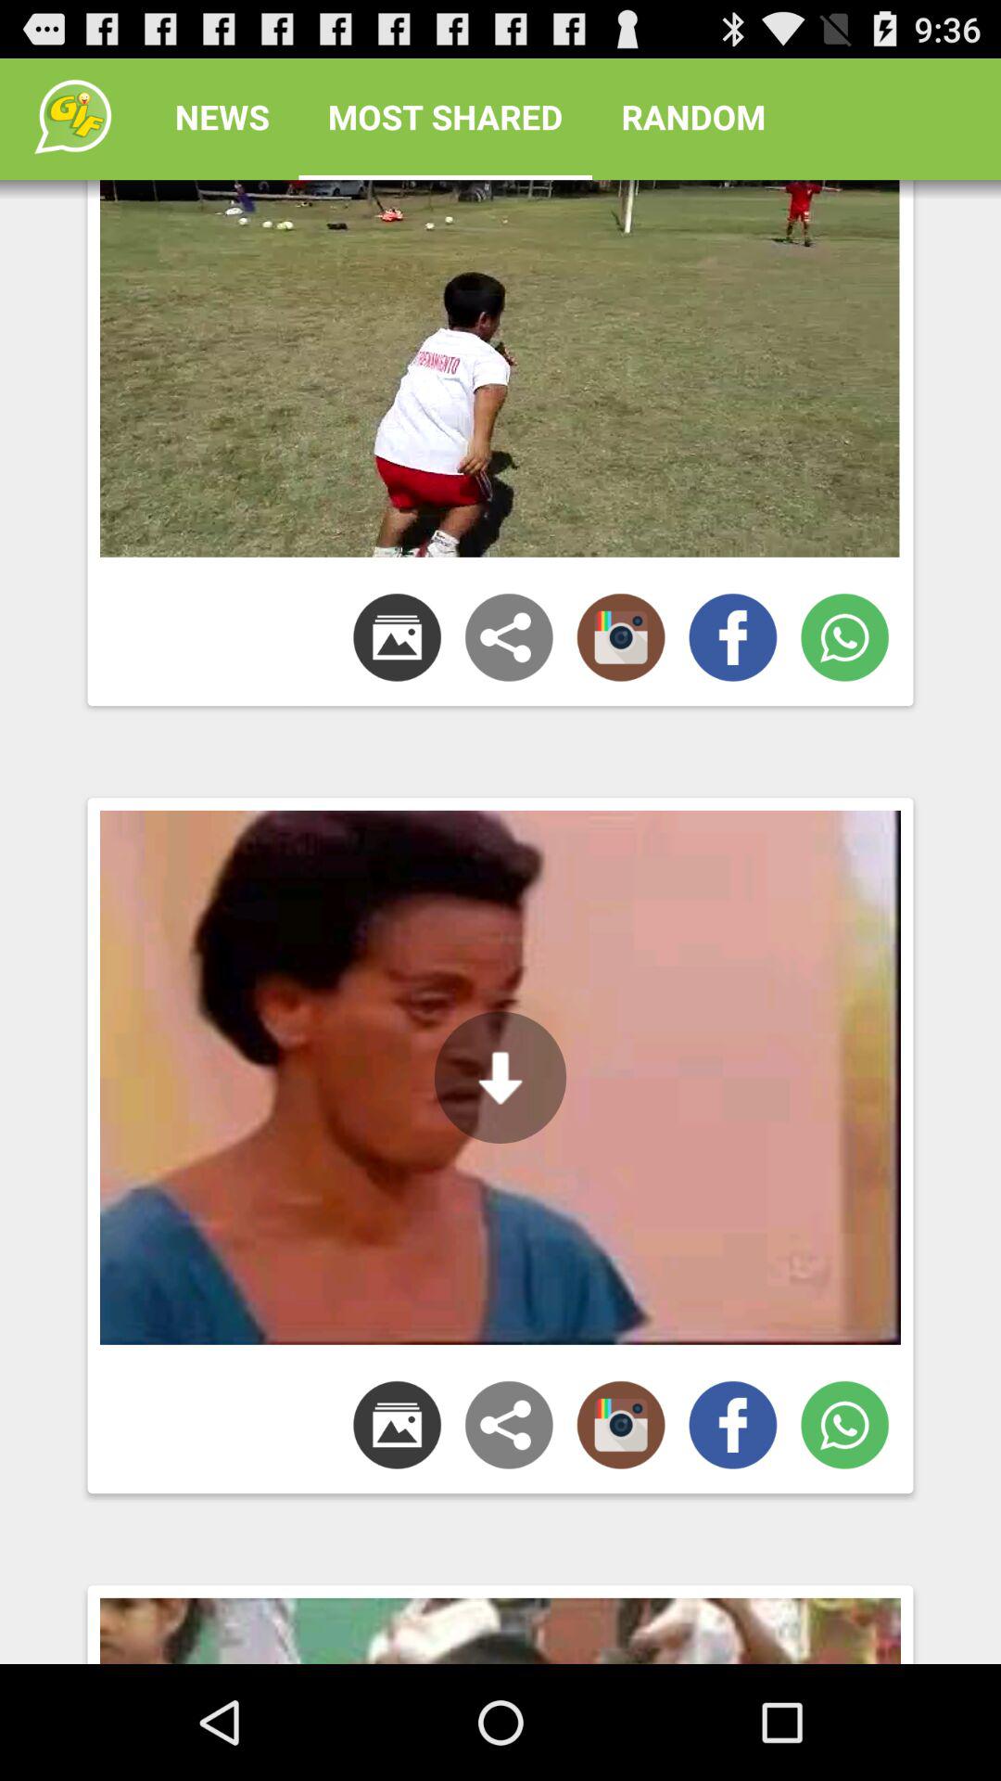  Describe the element at coordinates (693, 117) in the screenshot. I see `select the text which is next to the most shared` at that location.